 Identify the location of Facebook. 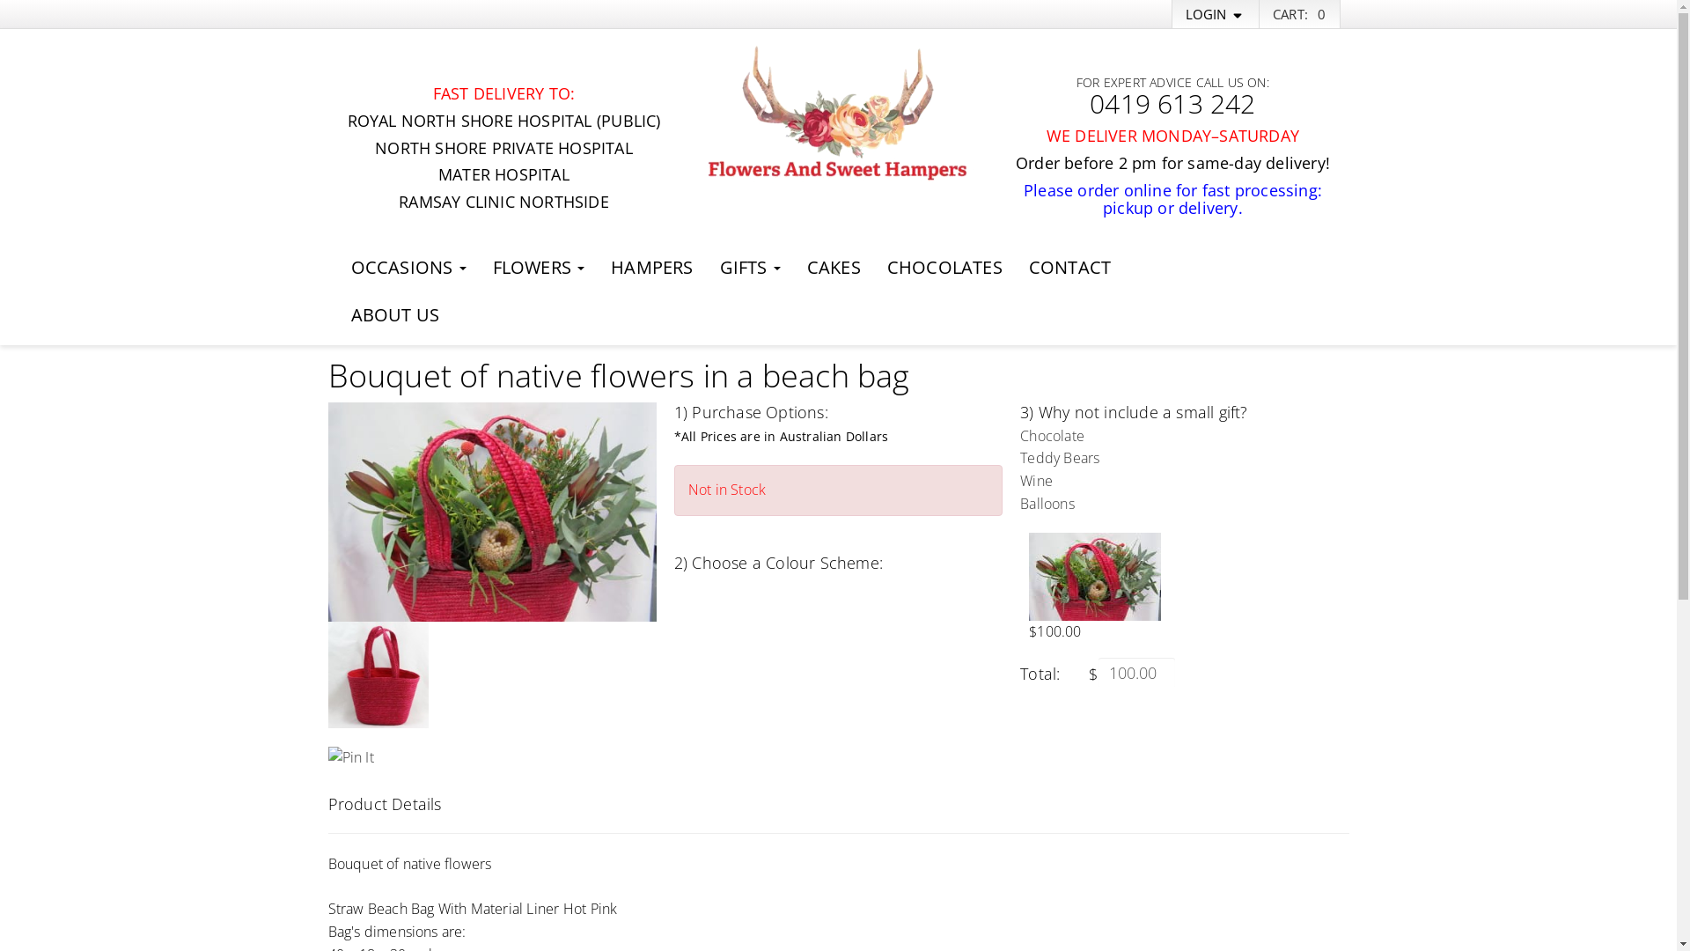
(1260, 268).